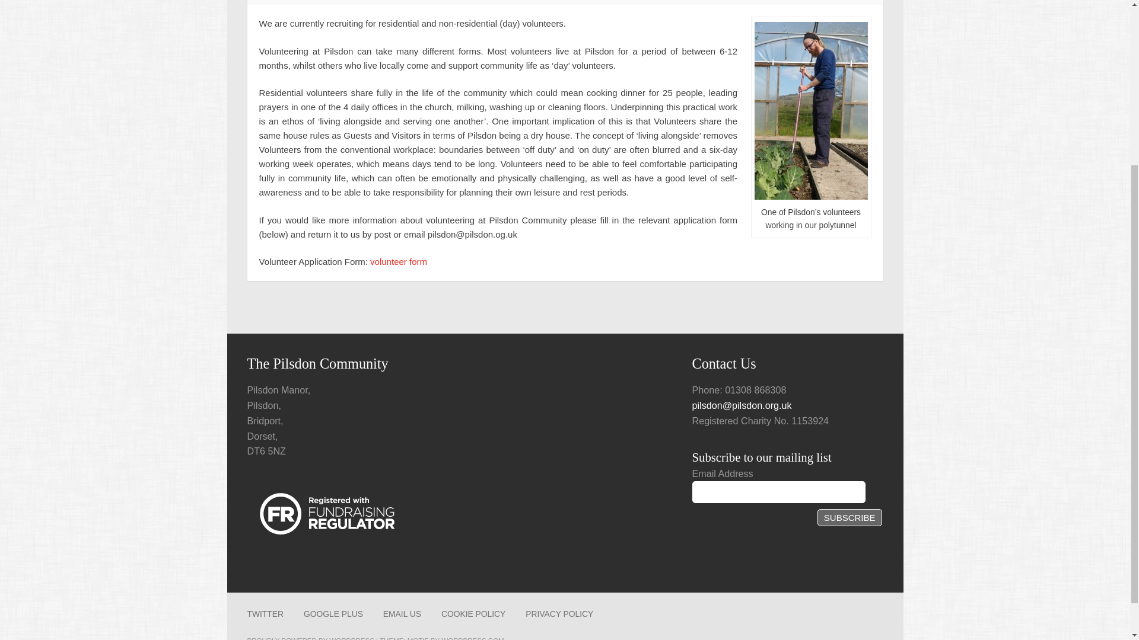  What do you see at coordinates (326, 513) in the screenshot?
I see `Registered with The Fundraising Regulator` at bounding box center [326, 513].